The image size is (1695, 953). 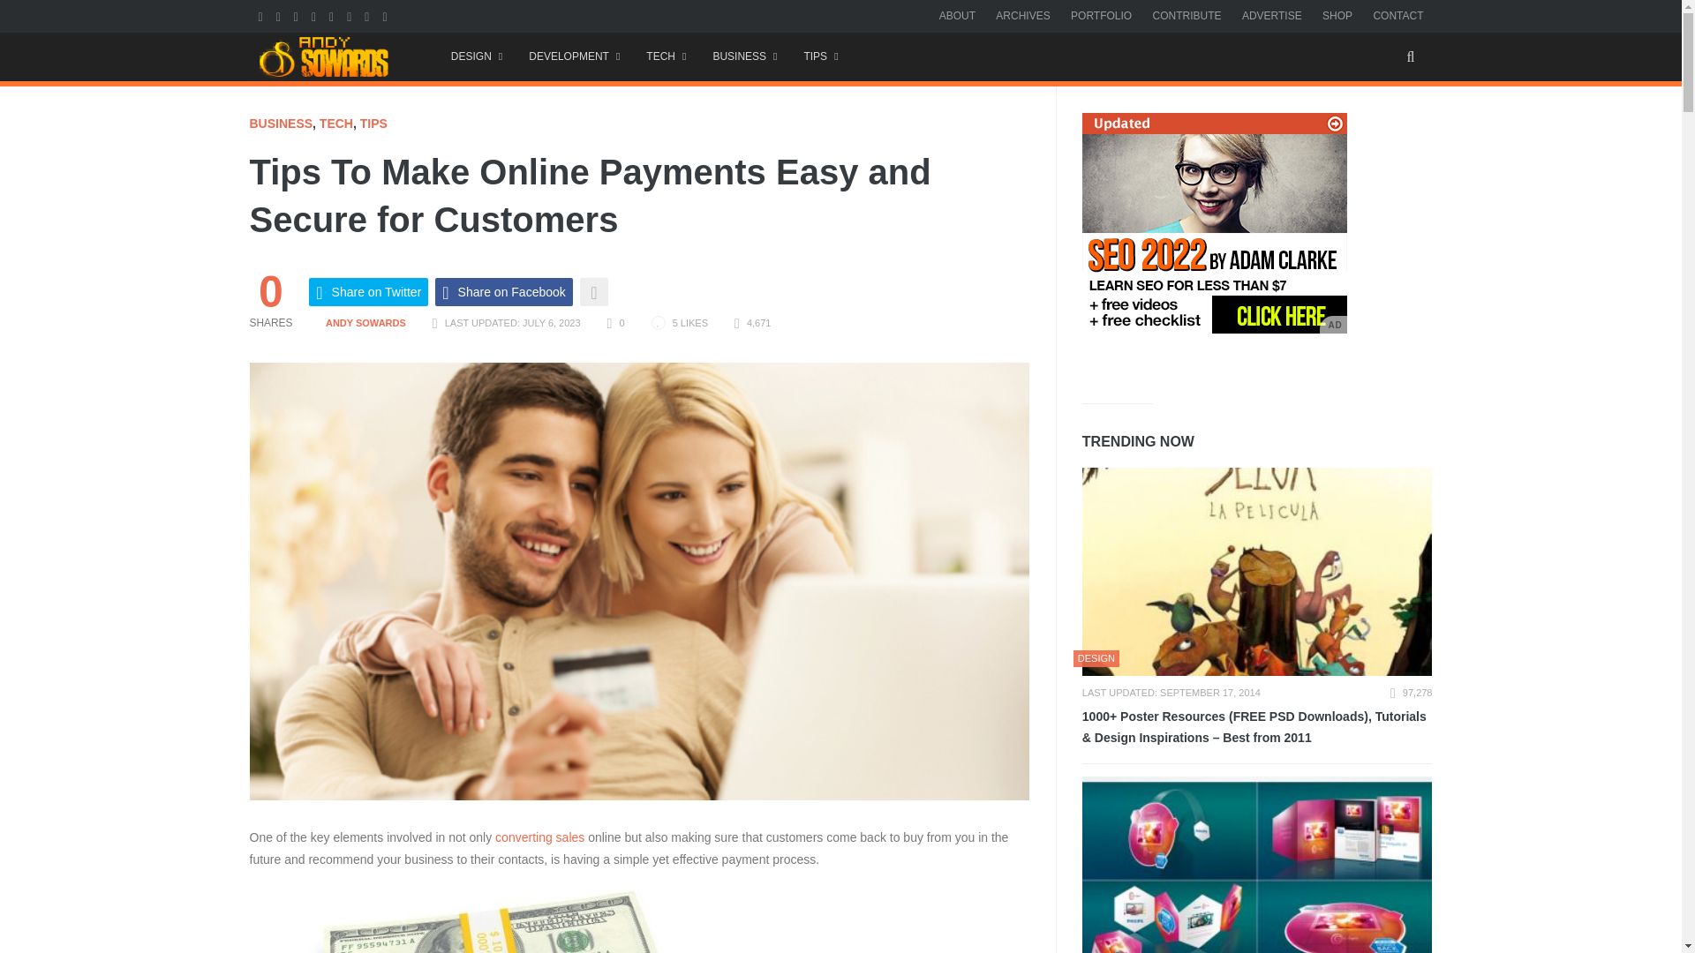 I want to click on Design, so click(x=476, y=56).